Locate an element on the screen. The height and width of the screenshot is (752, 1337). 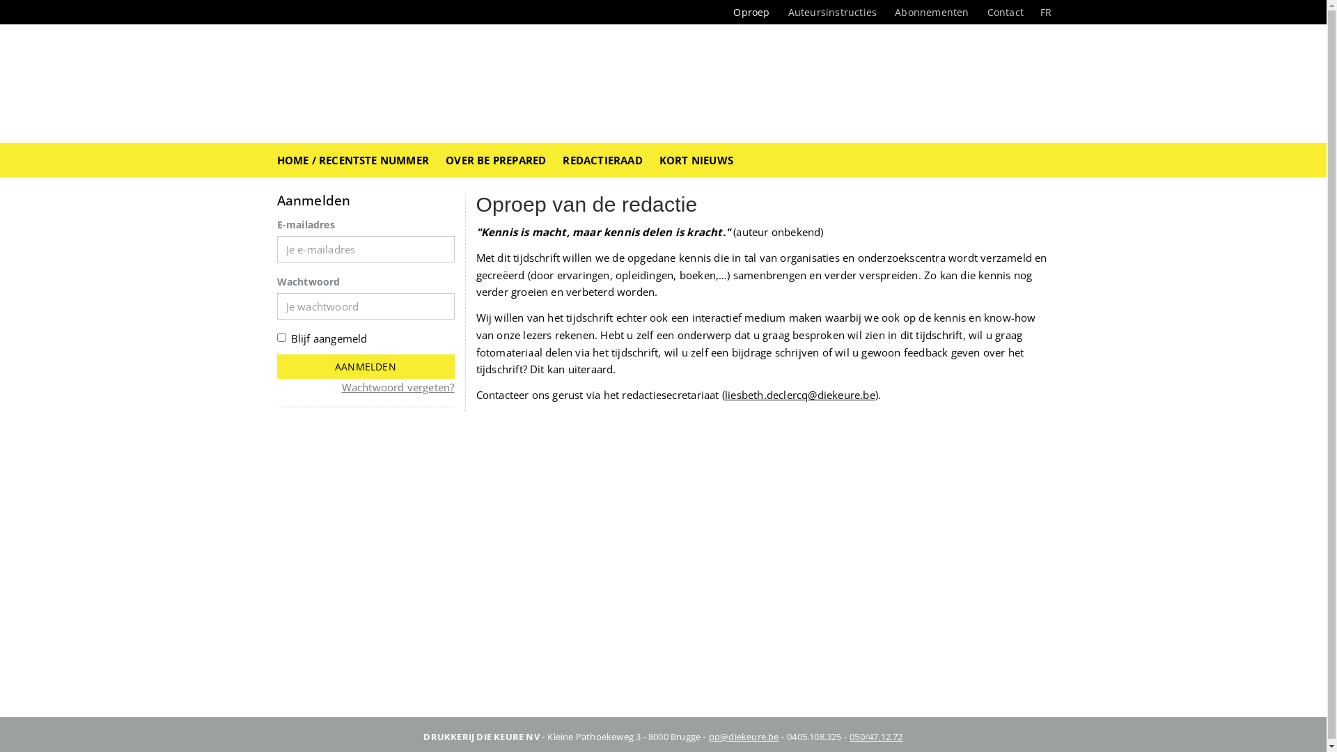
050/47.12.72 is located at coordinates (876, 736).